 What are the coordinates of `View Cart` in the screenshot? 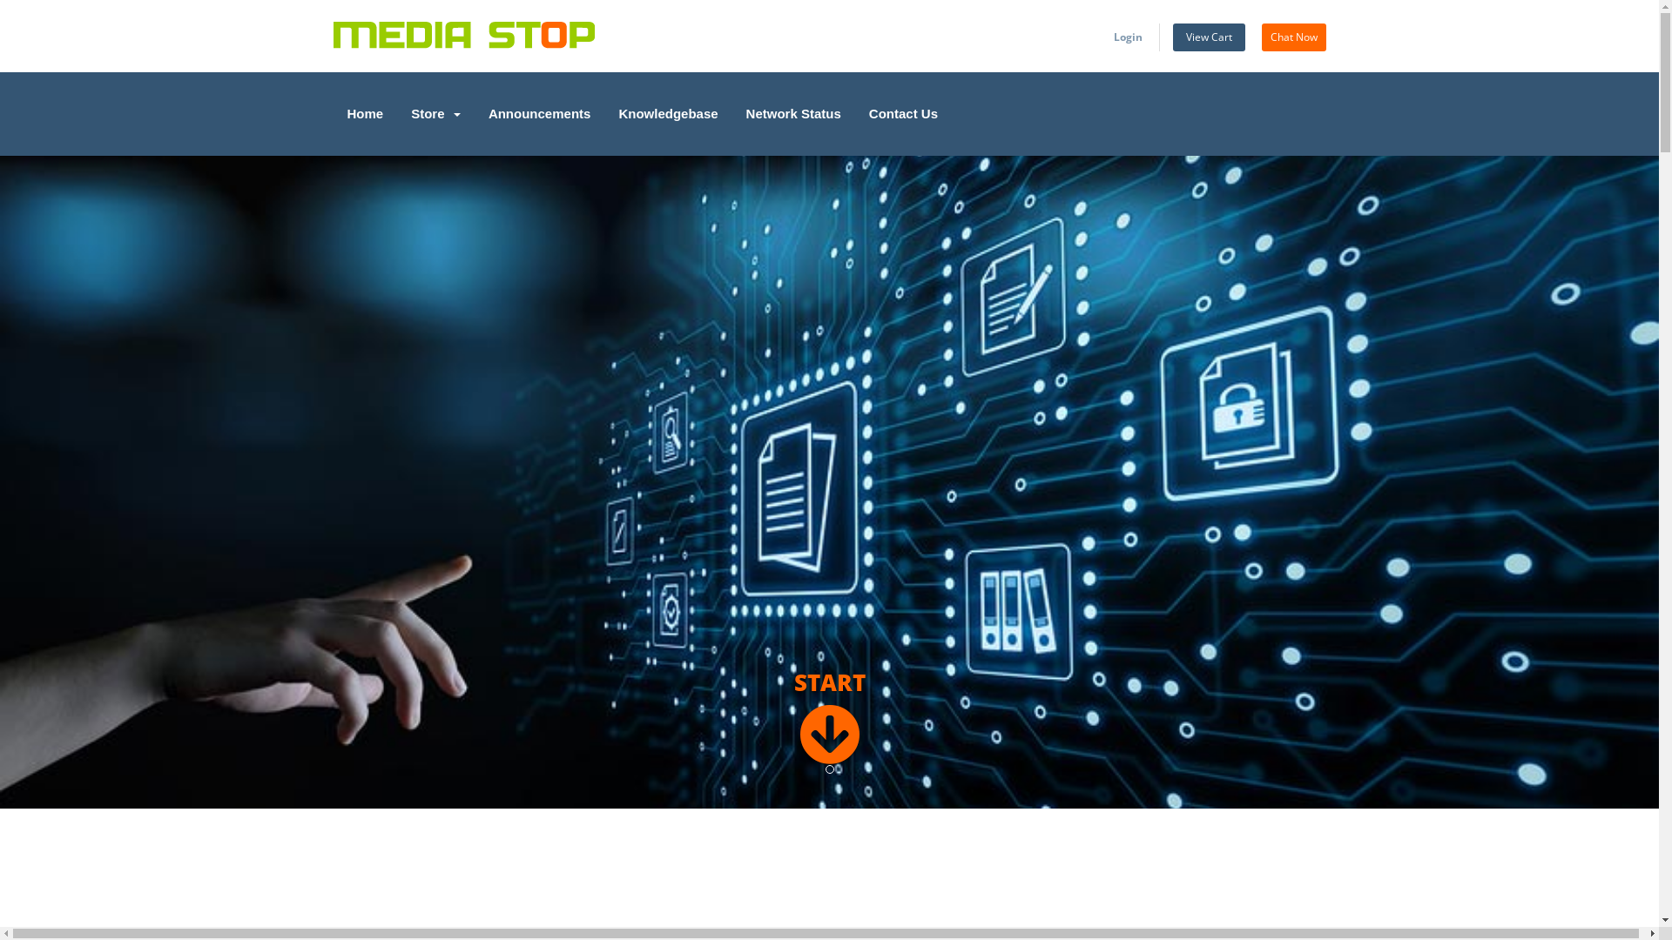 It's located at (1209, 37).